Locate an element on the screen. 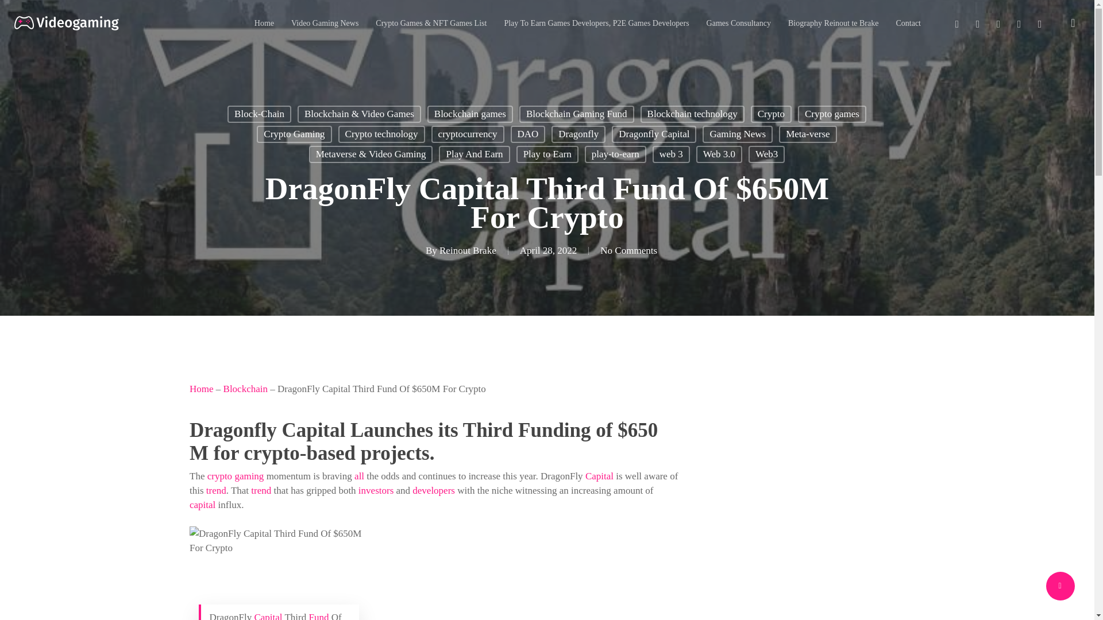  twitter is located at coordinates (957, 23).